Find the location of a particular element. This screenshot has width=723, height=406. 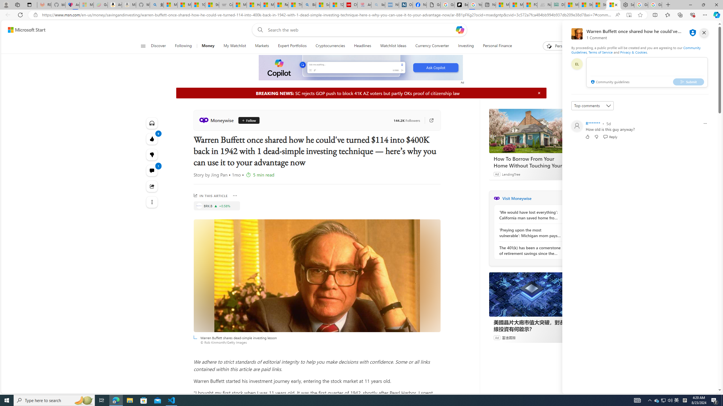

Stocks - MSN is located at coordinates (599, 5).